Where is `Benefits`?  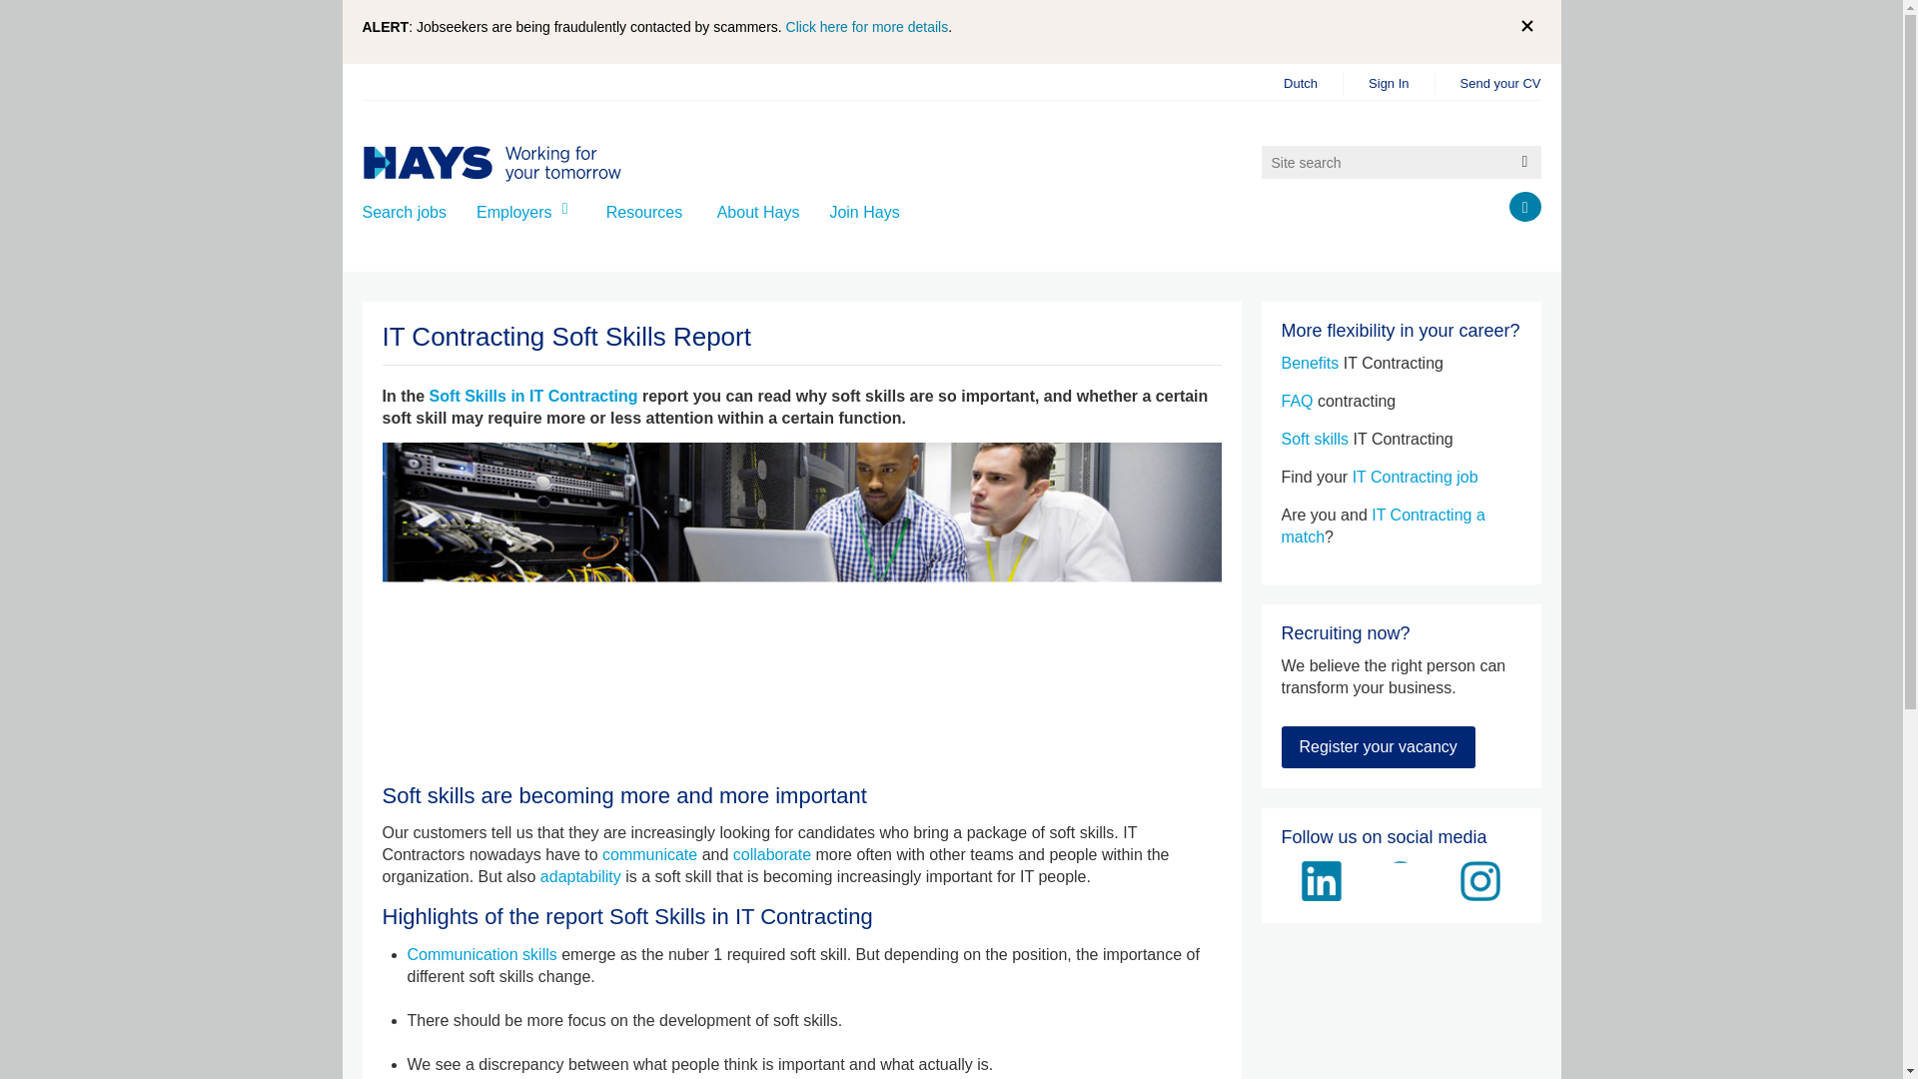
Benefits is located at coordinates (1310, 363).